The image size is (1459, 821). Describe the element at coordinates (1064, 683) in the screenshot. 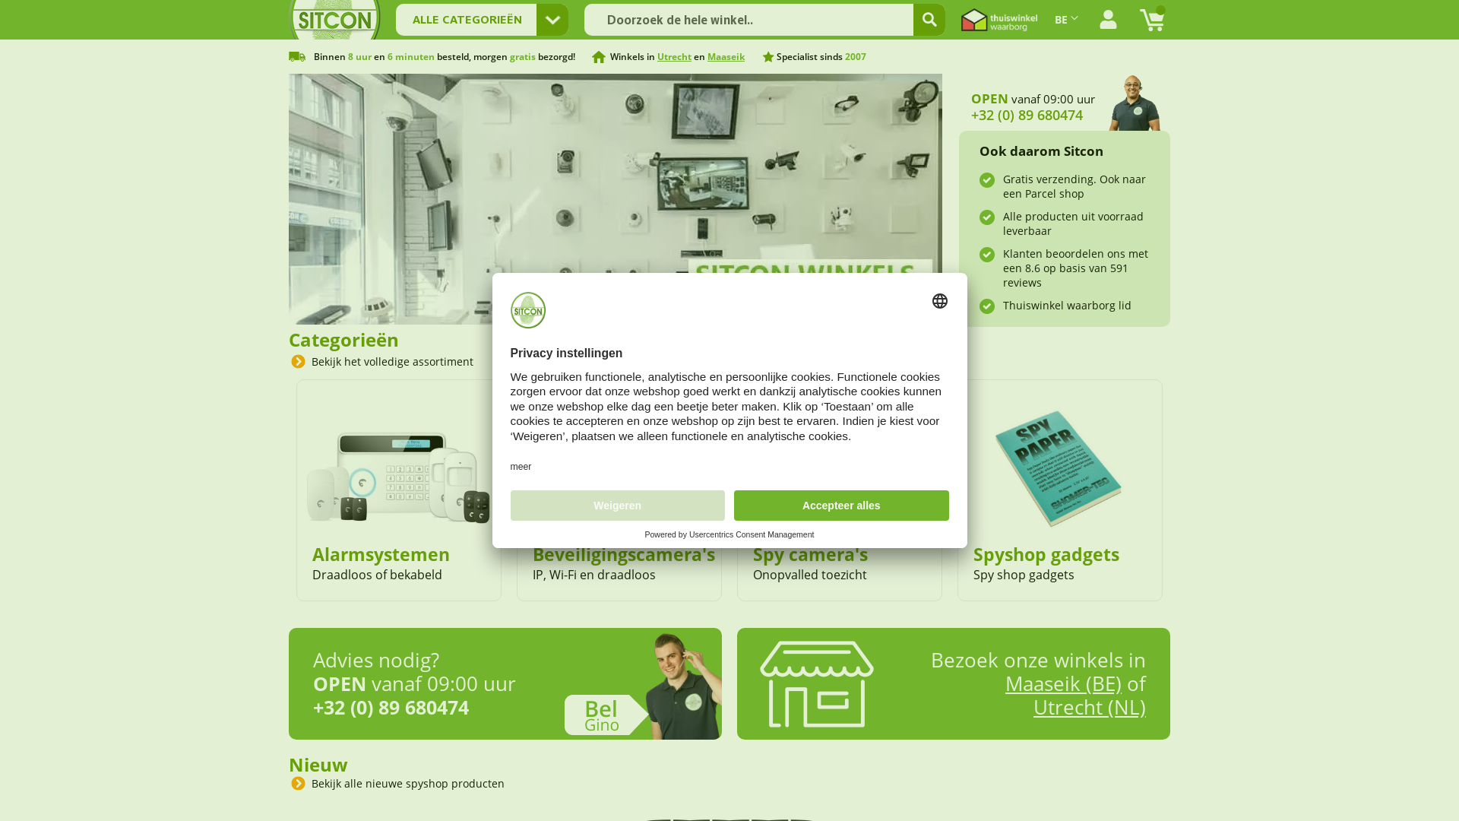

I see `Maaseik (BE)` at that location.